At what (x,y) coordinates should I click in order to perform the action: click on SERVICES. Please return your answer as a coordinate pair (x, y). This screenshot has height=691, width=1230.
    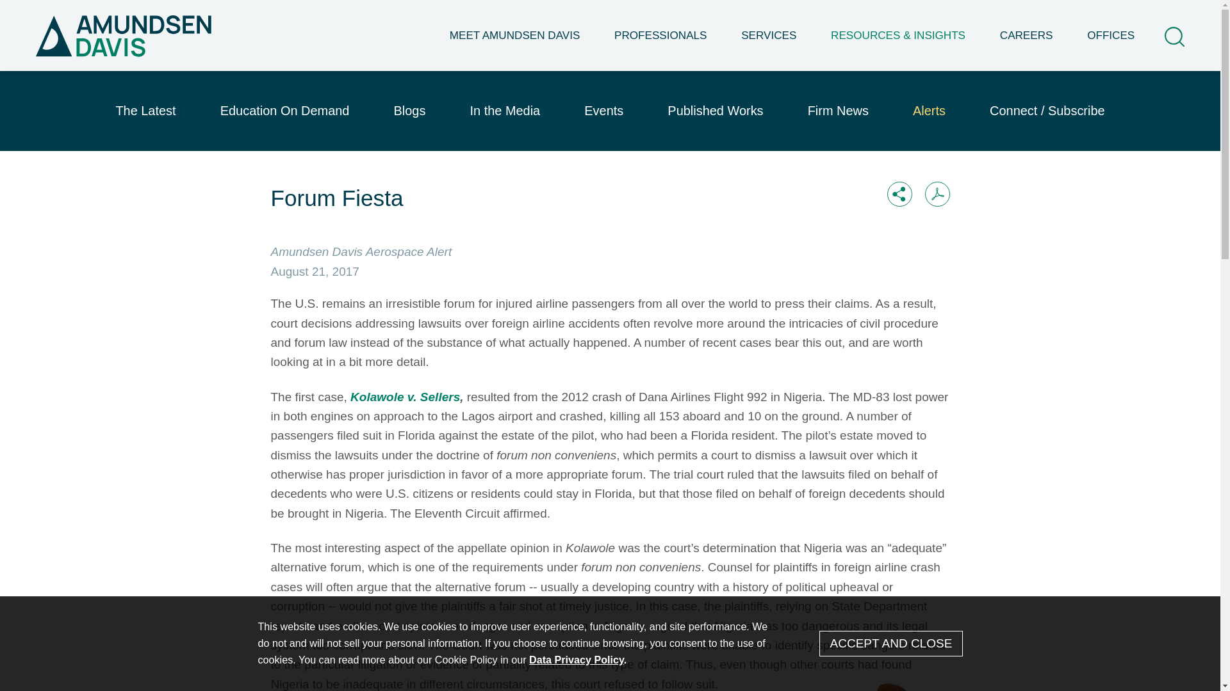
    Looking at the image, I should click on (769, 45).